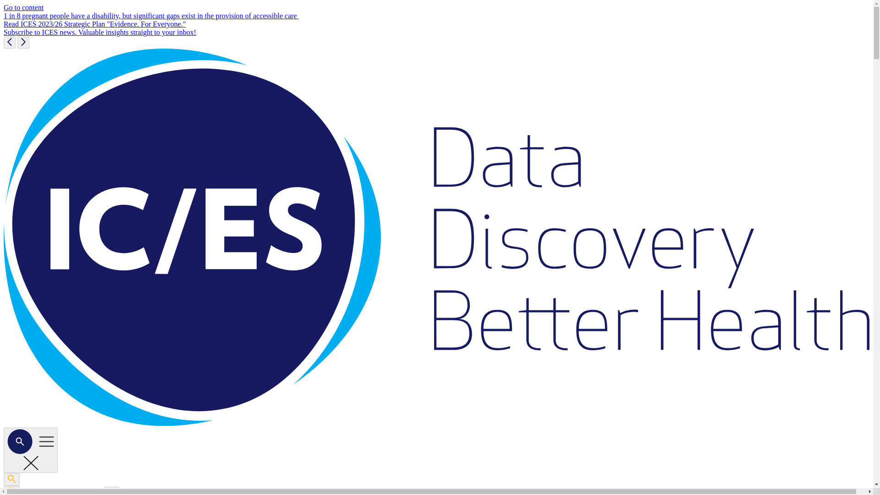 The width and height of the screenshot is (880, 495). What do you see at coordinates (23, 7) in the screenshot?
I see `Go to content` at bounding box center [23, 7].